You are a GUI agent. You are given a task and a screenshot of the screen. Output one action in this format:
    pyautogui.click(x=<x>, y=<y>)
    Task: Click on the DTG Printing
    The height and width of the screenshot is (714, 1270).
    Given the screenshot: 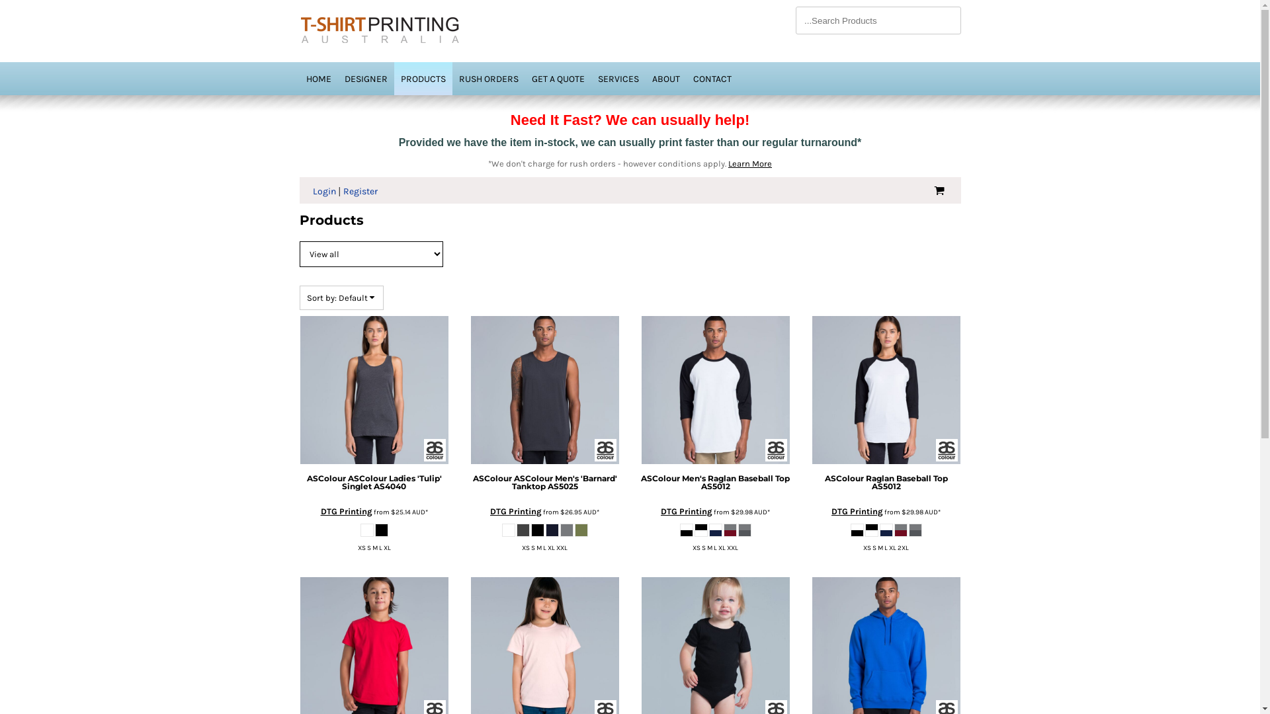 What is the action you would take?
    pyautogui.click(x=687, y=512)
    